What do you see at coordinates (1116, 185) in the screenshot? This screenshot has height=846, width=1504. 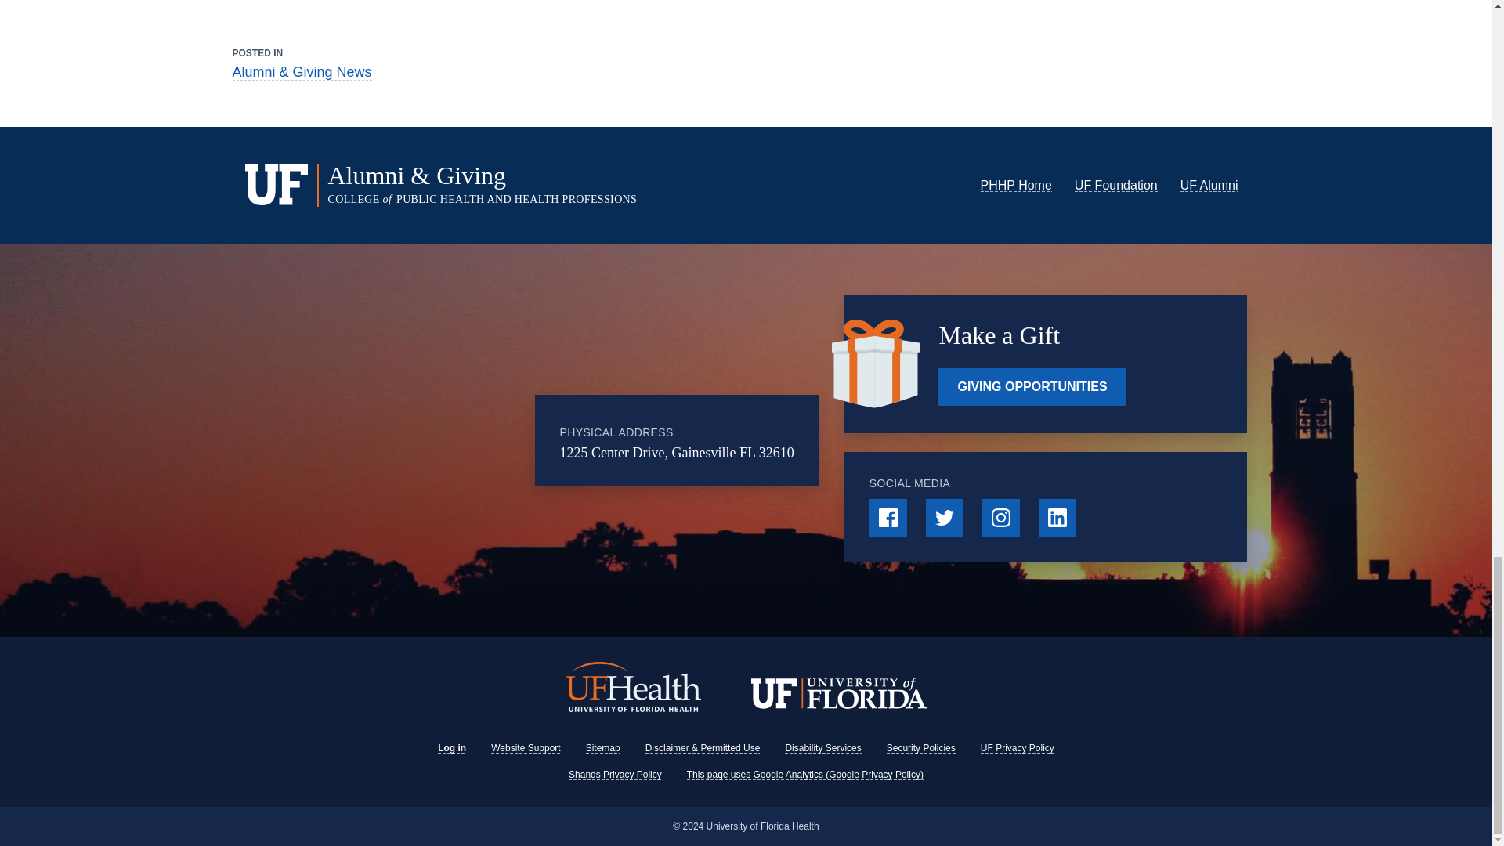 I see `UF Foundation` at bounding box center [1116, 185].